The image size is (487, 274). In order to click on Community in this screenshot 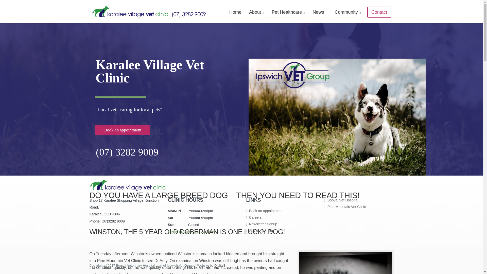, I will do `click(348, 12)`.